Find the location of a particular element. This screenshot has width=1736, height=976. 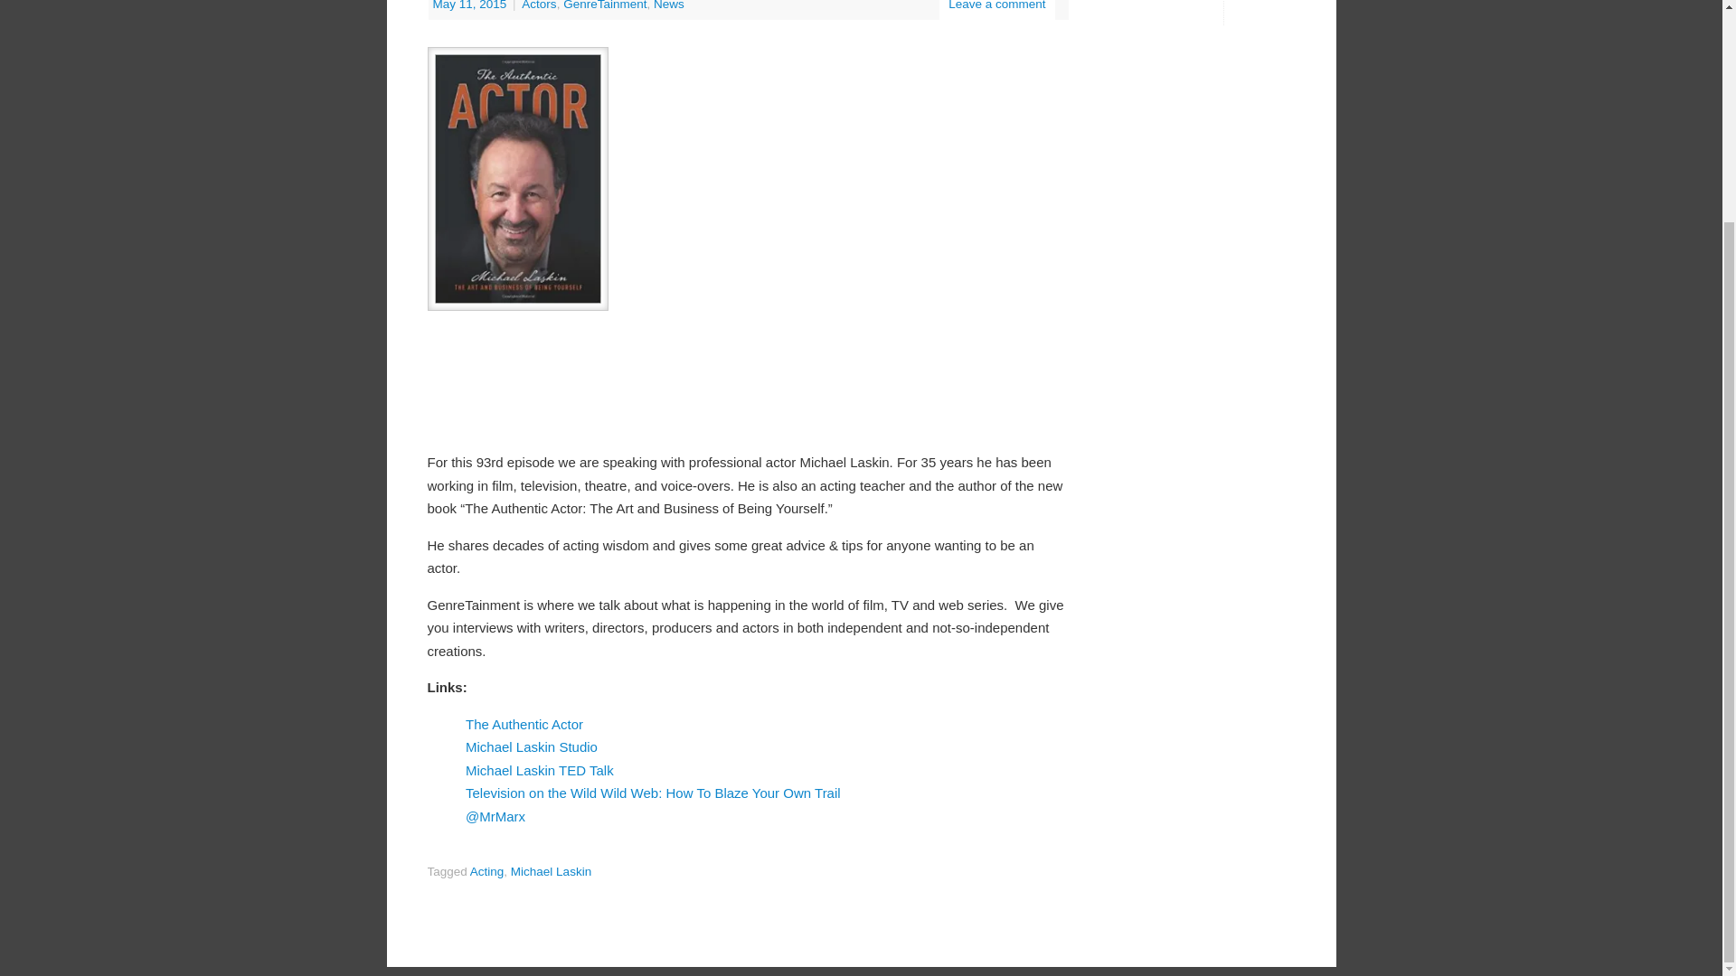

Leave a comment is located at coordinates (996, 5).